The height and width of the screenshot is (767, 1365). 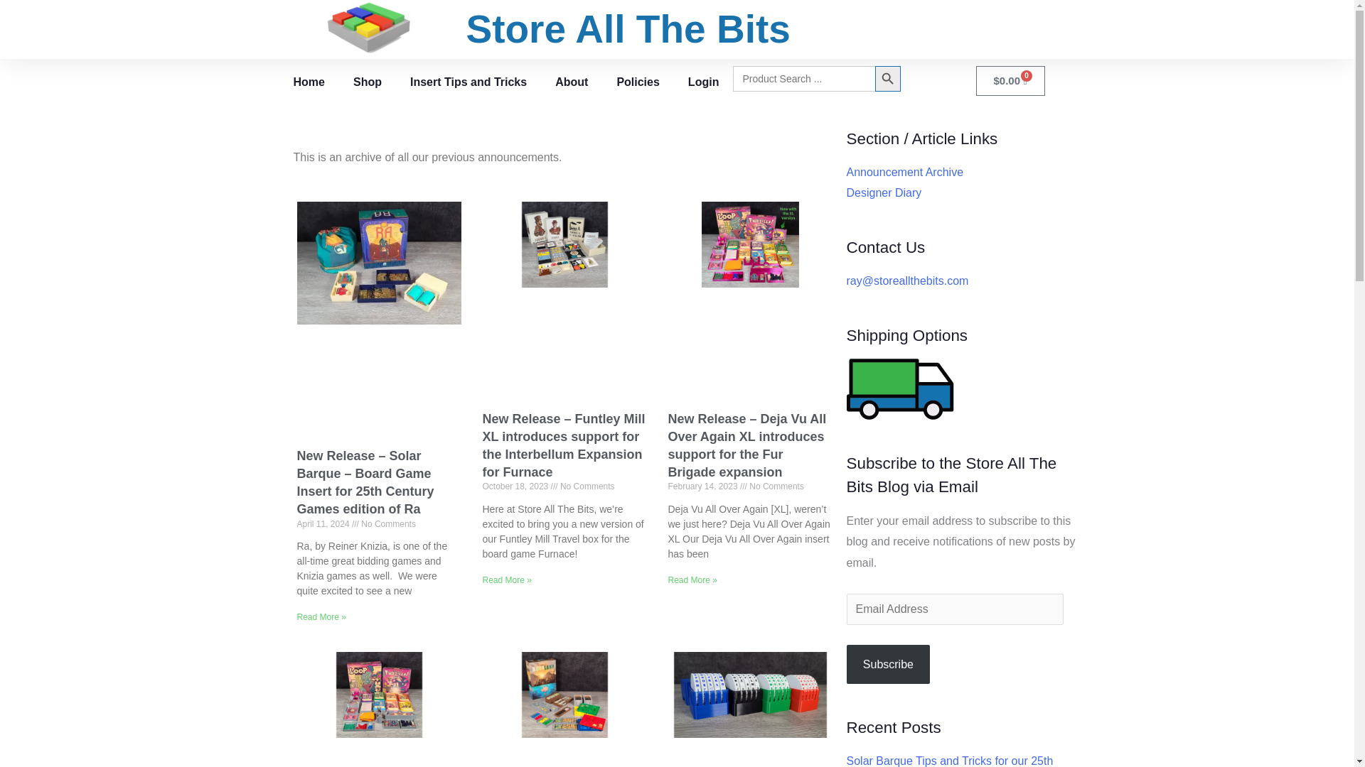 I want to click on Shop, so click(x=367, y=81).